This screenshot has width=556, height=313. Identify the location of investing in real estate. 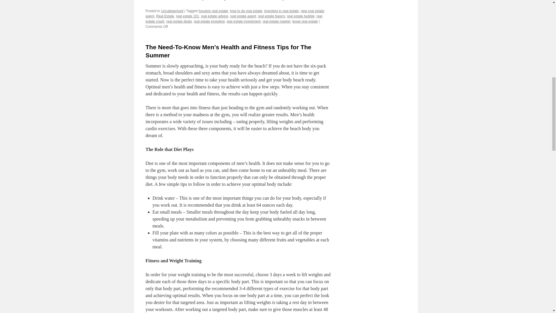
(281, 11).